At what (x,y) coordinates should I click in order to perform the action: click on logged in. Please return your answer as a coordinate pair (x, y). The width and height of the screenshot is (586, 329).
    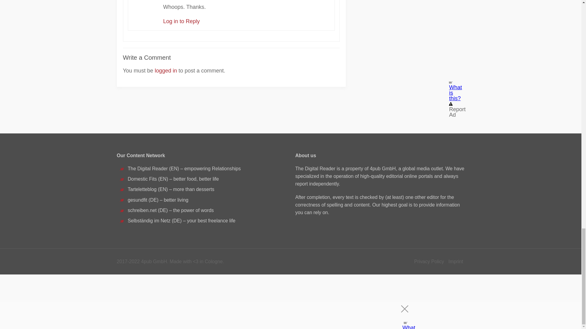
    Looking at the image, I should click on (165, 71).